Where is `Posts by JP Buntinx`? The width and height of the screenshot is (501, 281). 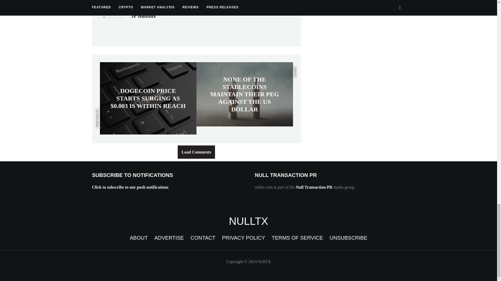 Posts by JP Buntinx is located at coordinates (143, 16).